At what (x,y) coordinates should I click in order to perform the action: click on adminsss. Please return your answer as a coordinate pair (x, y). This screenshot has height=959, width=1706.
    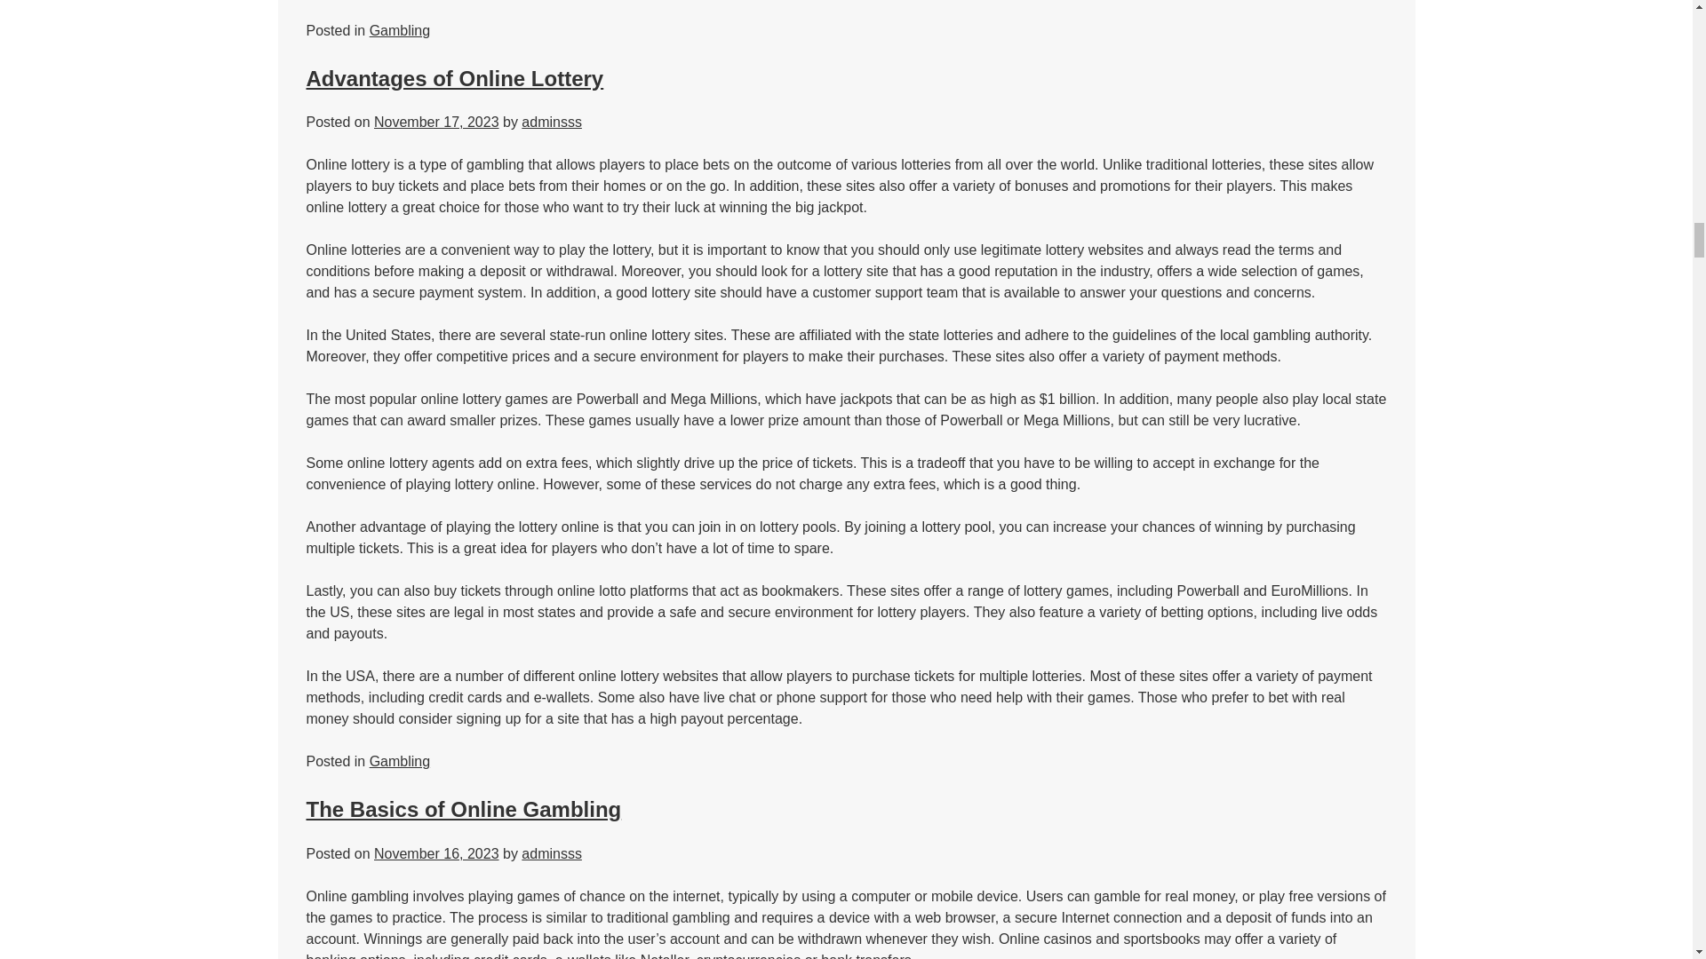
    Looking at the image, I should click on (551, 121).